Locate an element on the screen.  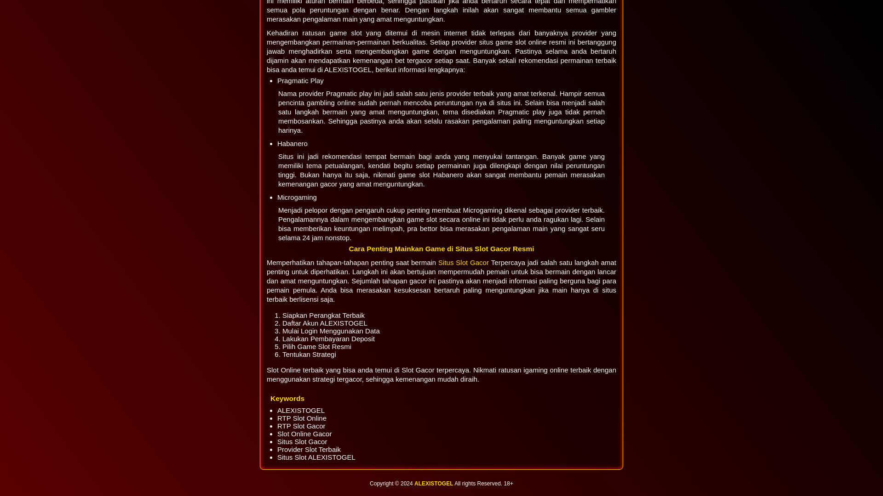
ALEXISTOGEL is located at coordinates (433, 483).